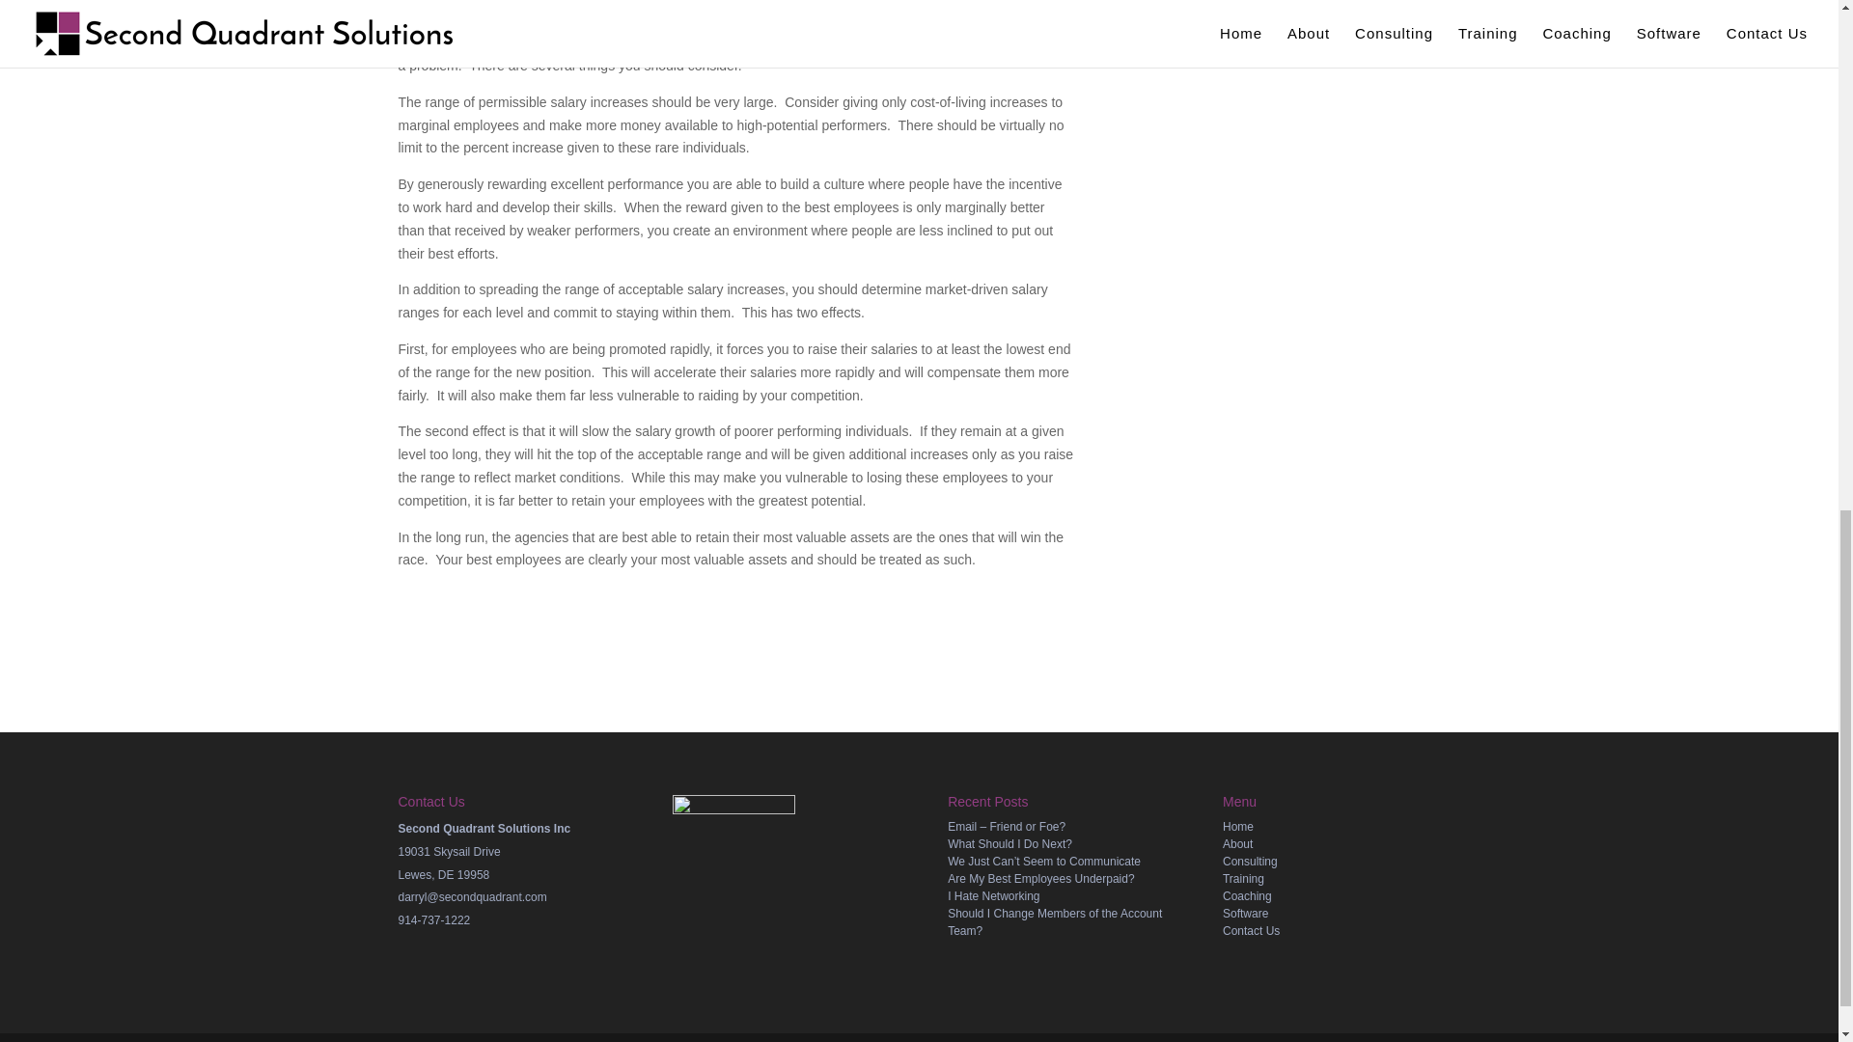  Describe the element at coordinates (1009, 844) in the screenshot. I see `What Should I Do Next?` at that location.